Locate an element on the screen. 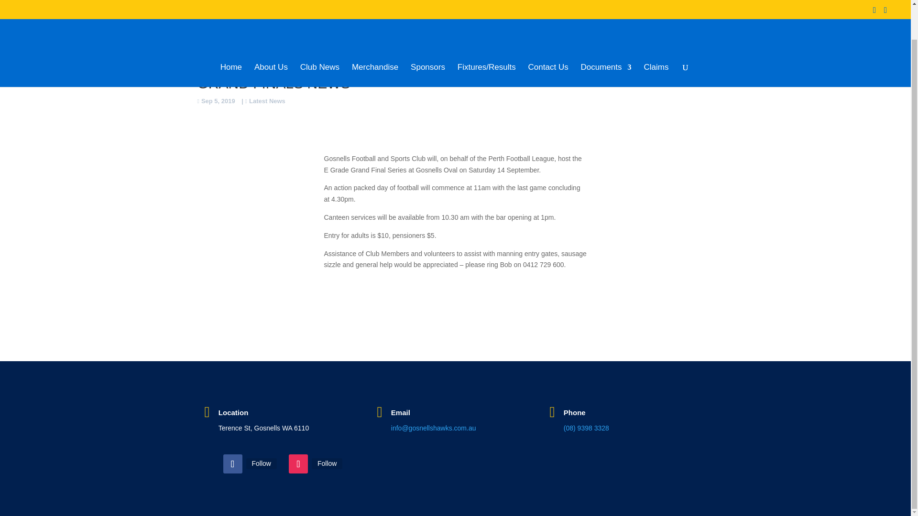  Facebook is located at coordinates (261, 463).